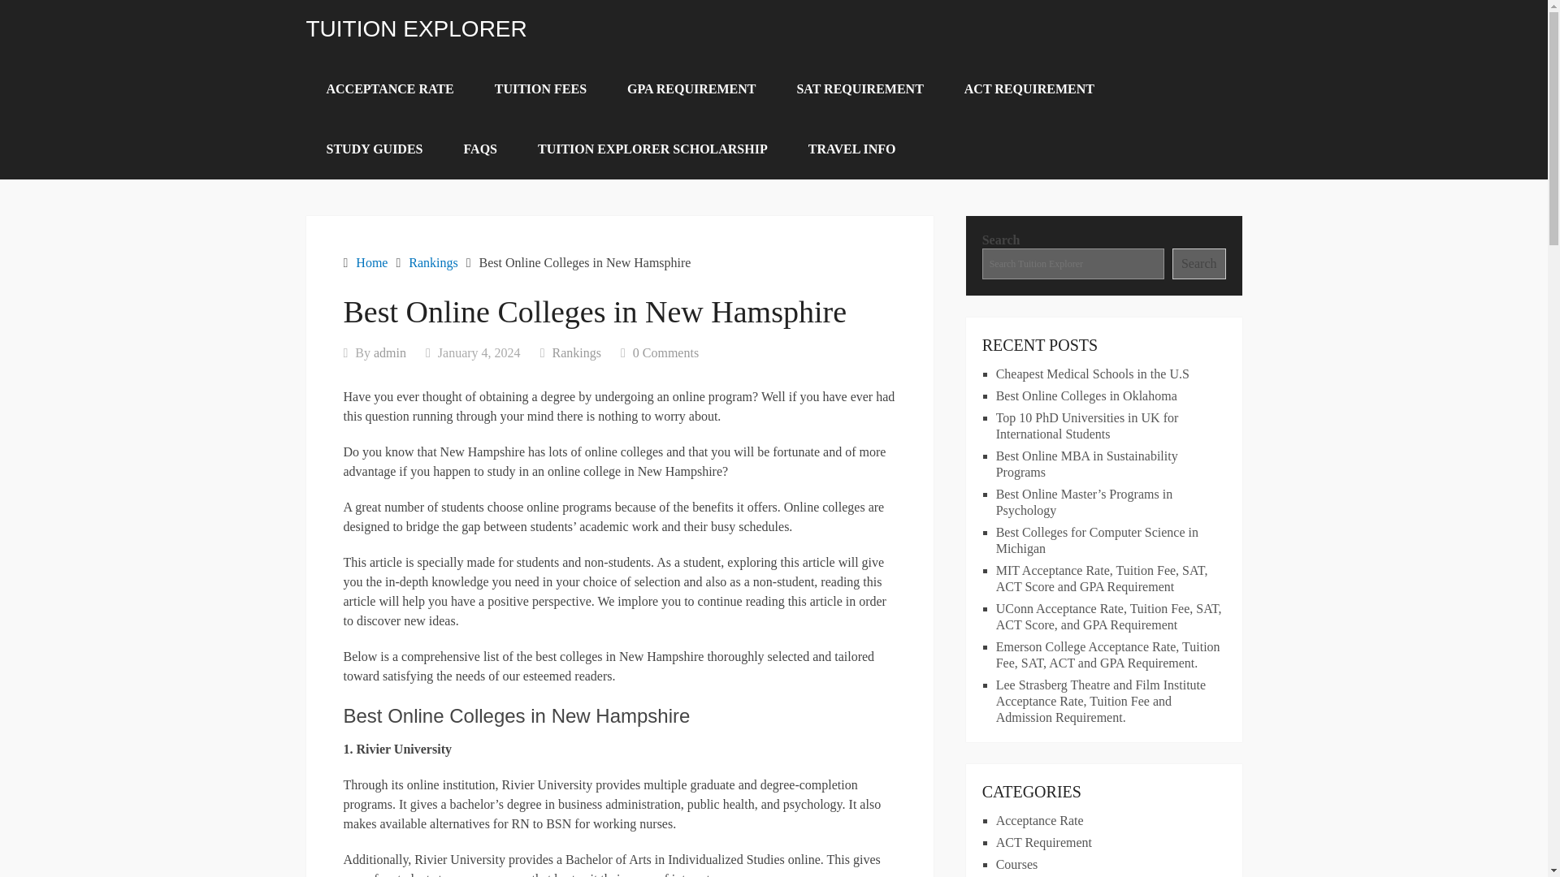 The height and width of the screenshot is (877, 1560). Describe the element at coordinates (652, 149) in the screenshot. I see `TUITION EXPLORER SCHOLARSHIP` at that location.